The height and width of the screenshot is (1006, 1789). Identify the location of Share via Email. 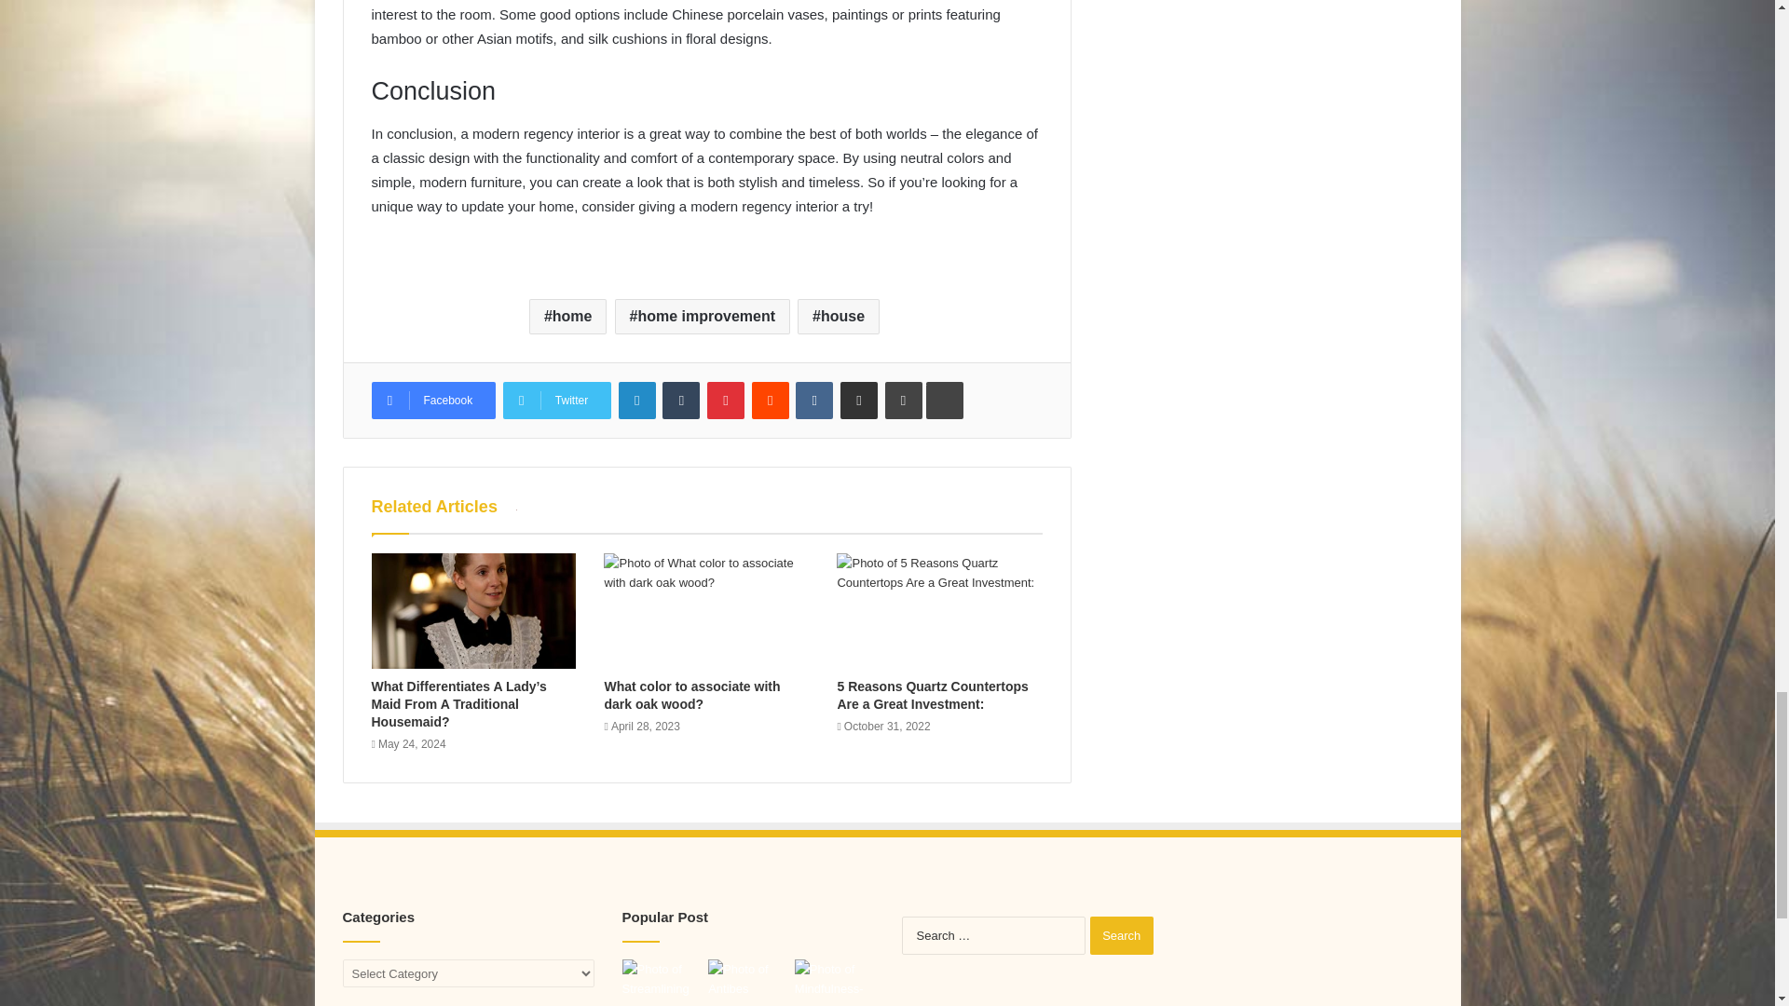
(859, 401).